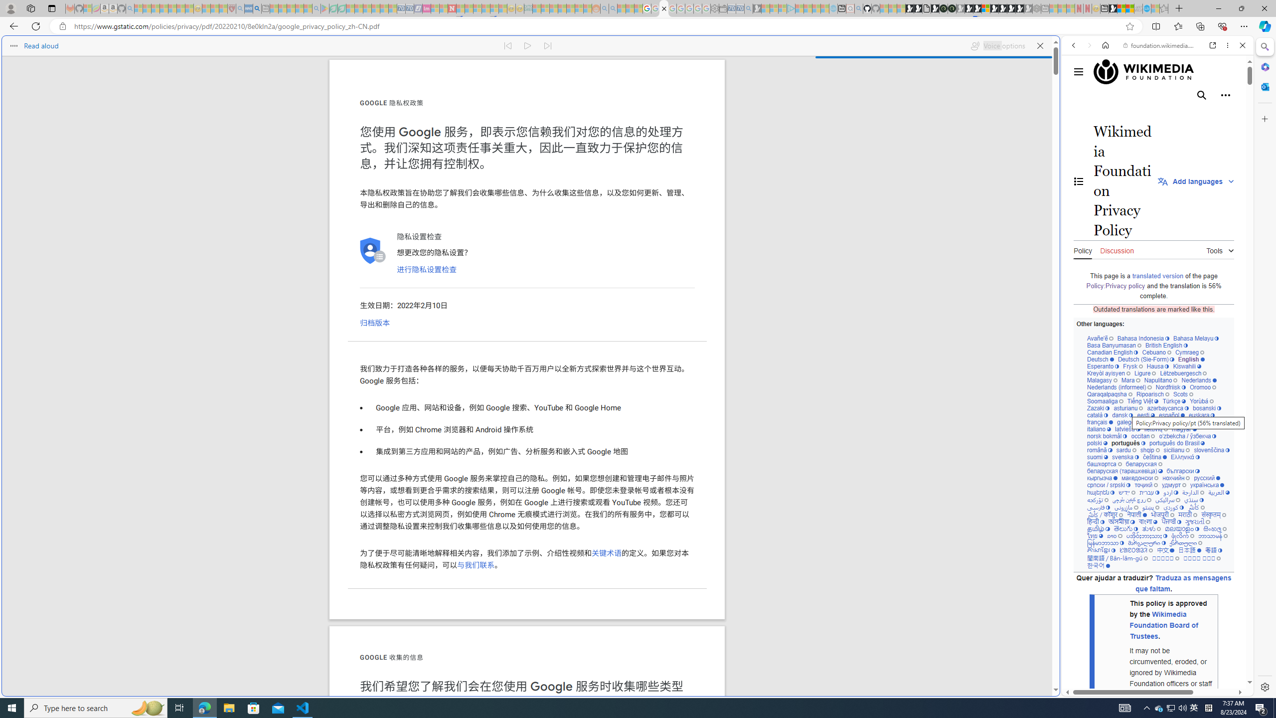 Image resolution: width=1276 pixels, height=718 pixels. Describe the element at coordinates (1230, 114) in the screenshot. I see `Preferences` at that location.